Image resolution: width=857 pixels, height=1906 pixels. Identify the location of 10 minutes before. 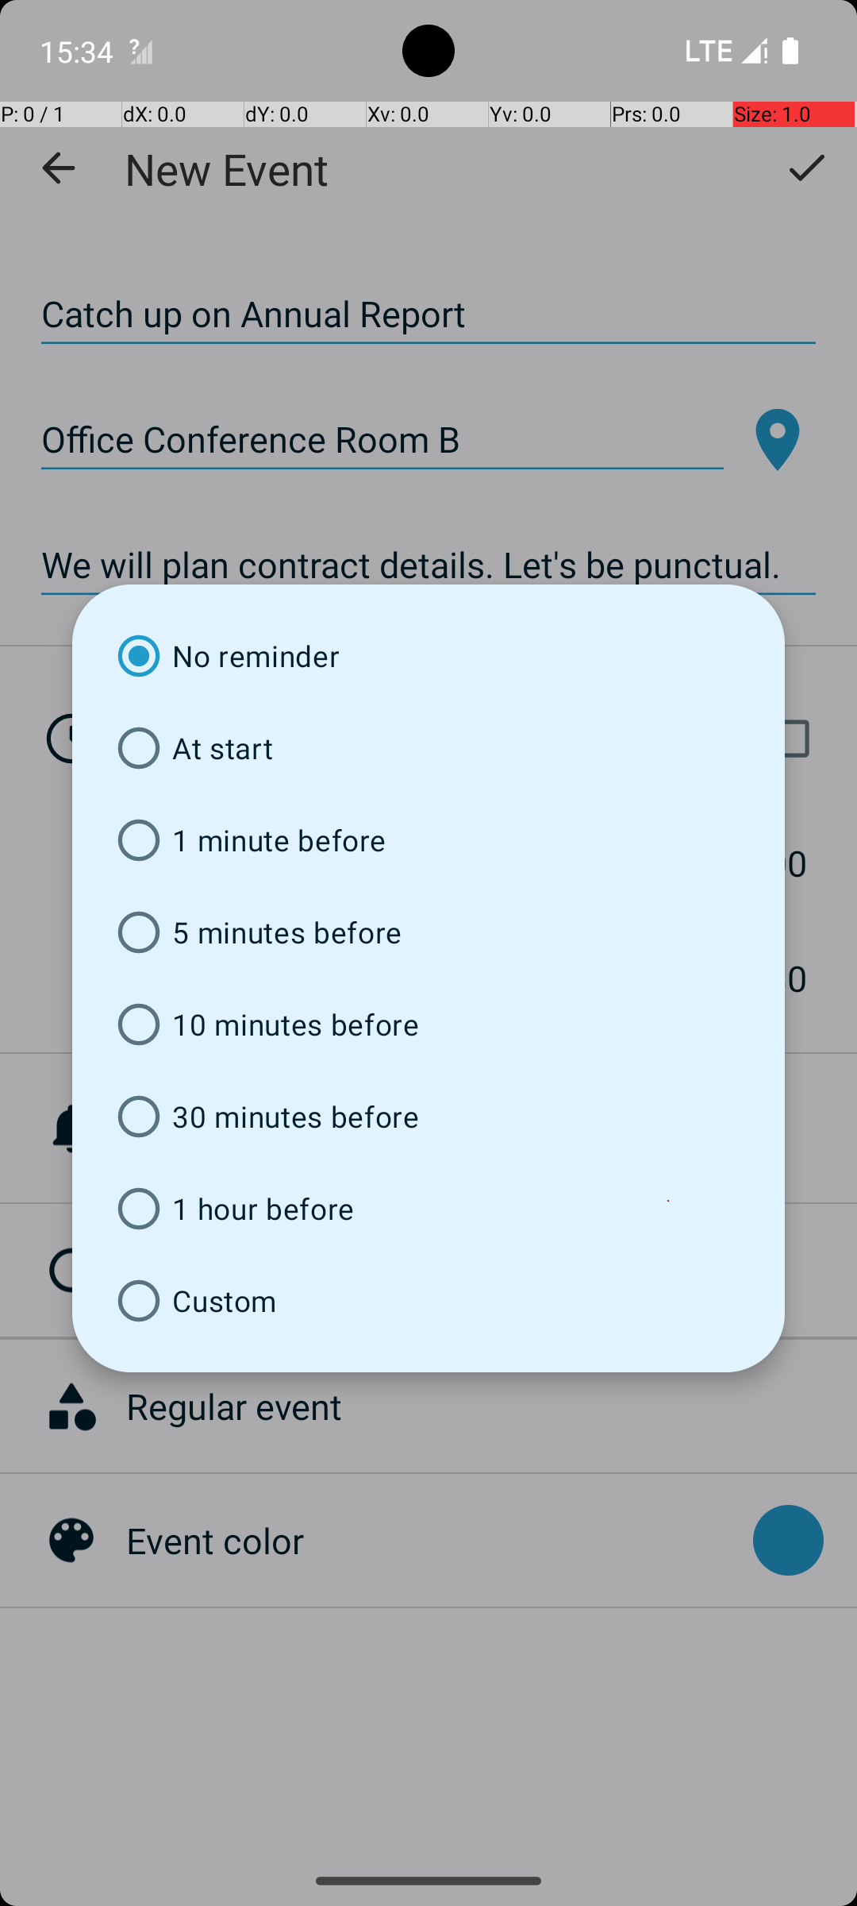
(428, 1024).